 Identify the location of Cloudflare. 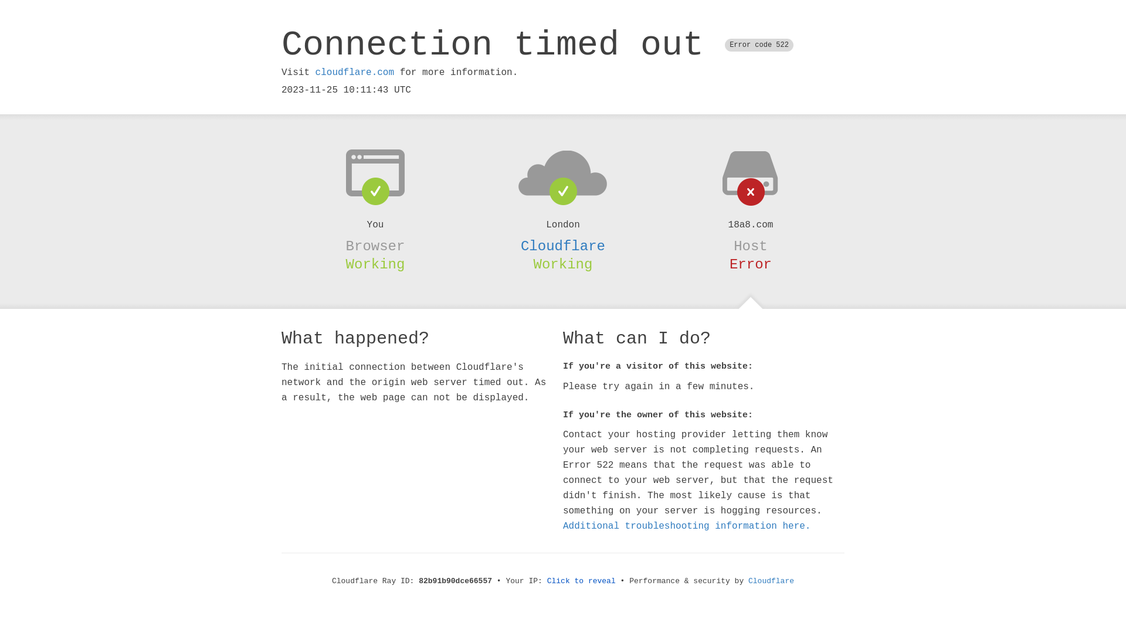
(563, 246).